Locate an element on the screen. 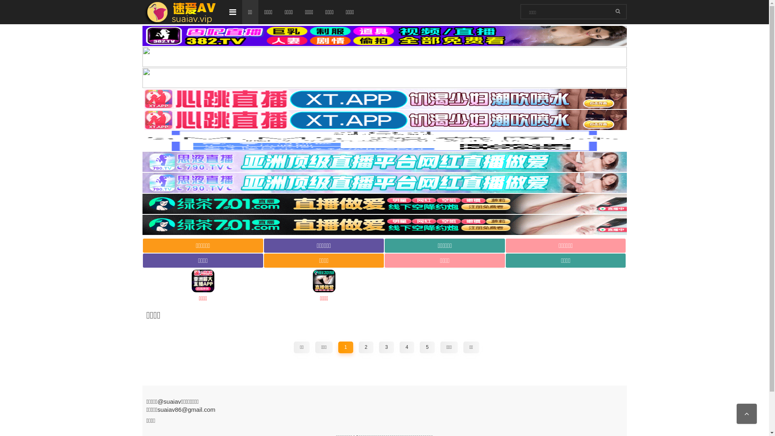  1 is located at coordinates (346, 348).